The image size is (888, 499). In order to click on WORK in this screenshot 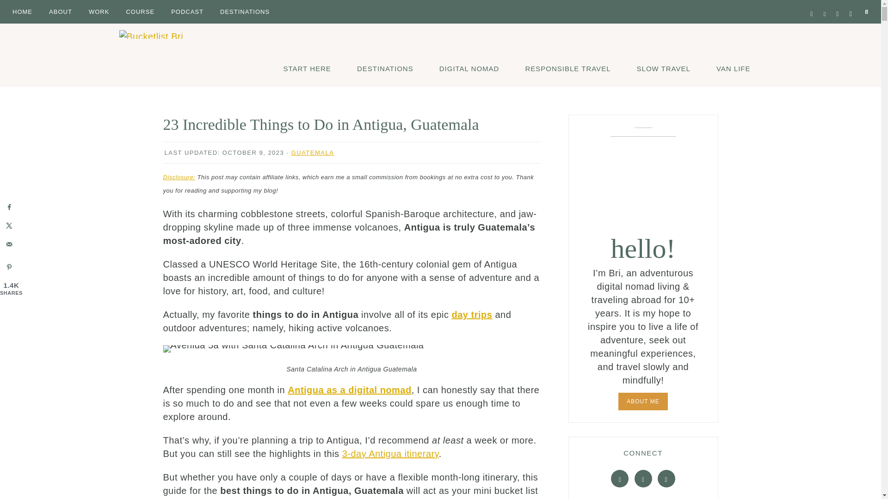, I will do `click(99, 11)`.